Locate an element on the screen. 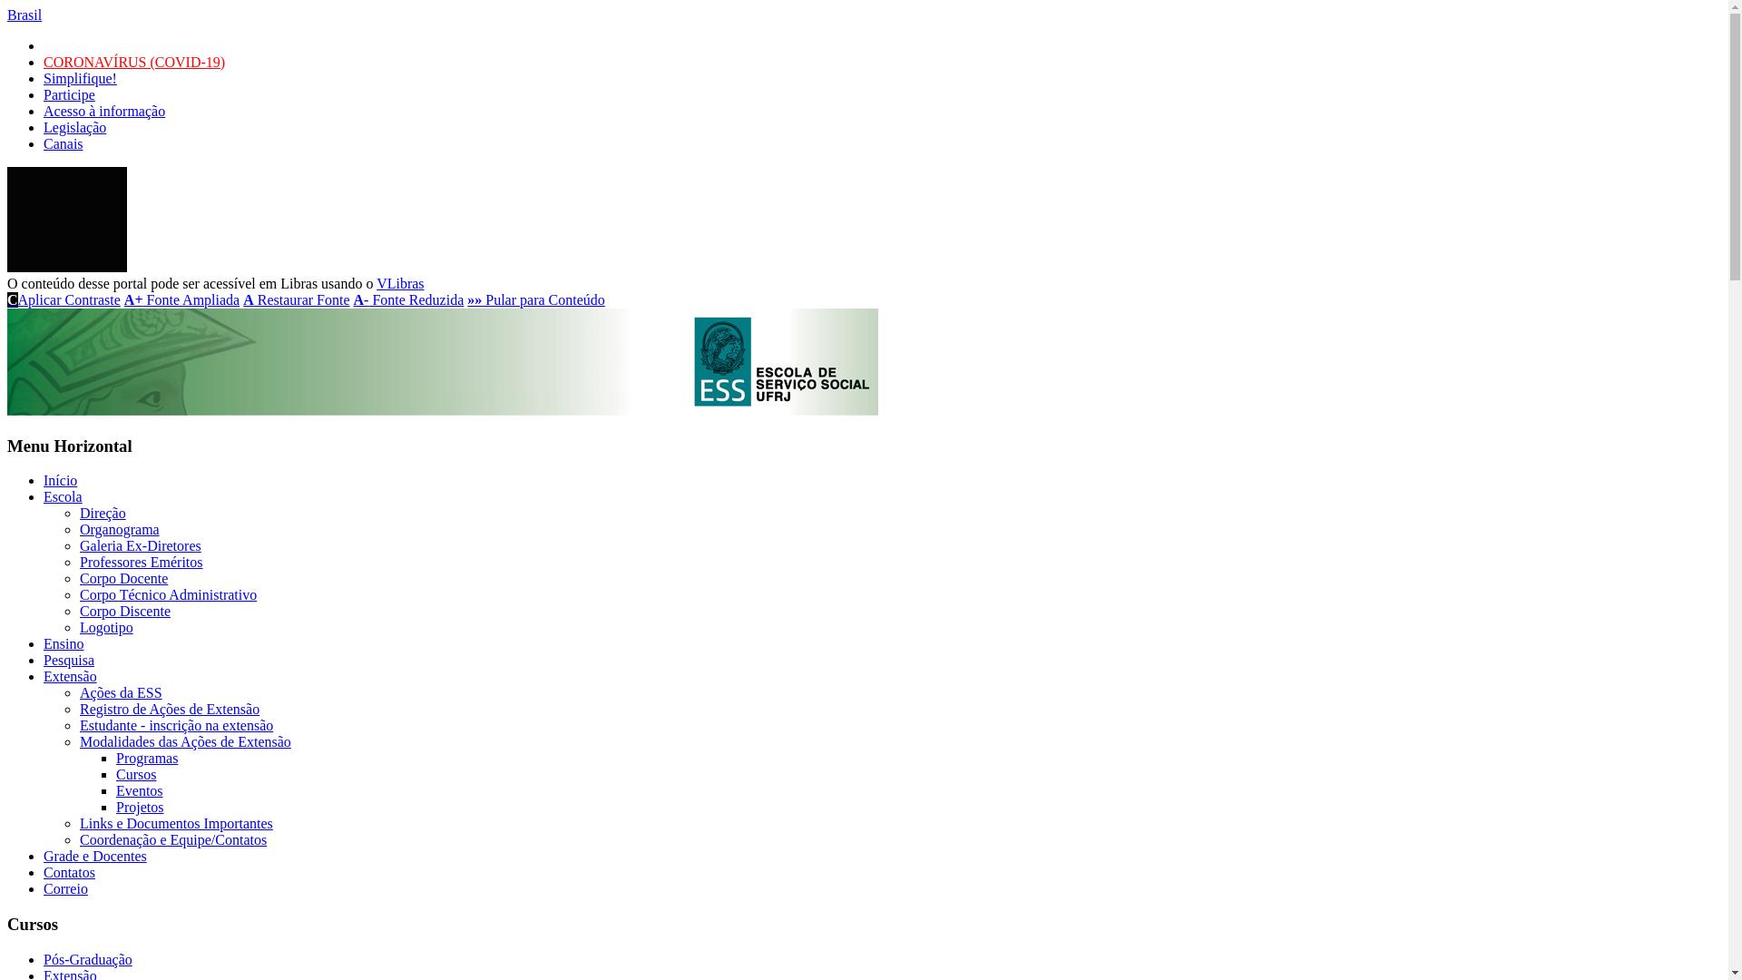 The height and width of the screenshot is (980, 1742). Canais is located at coordinates (64, 143).